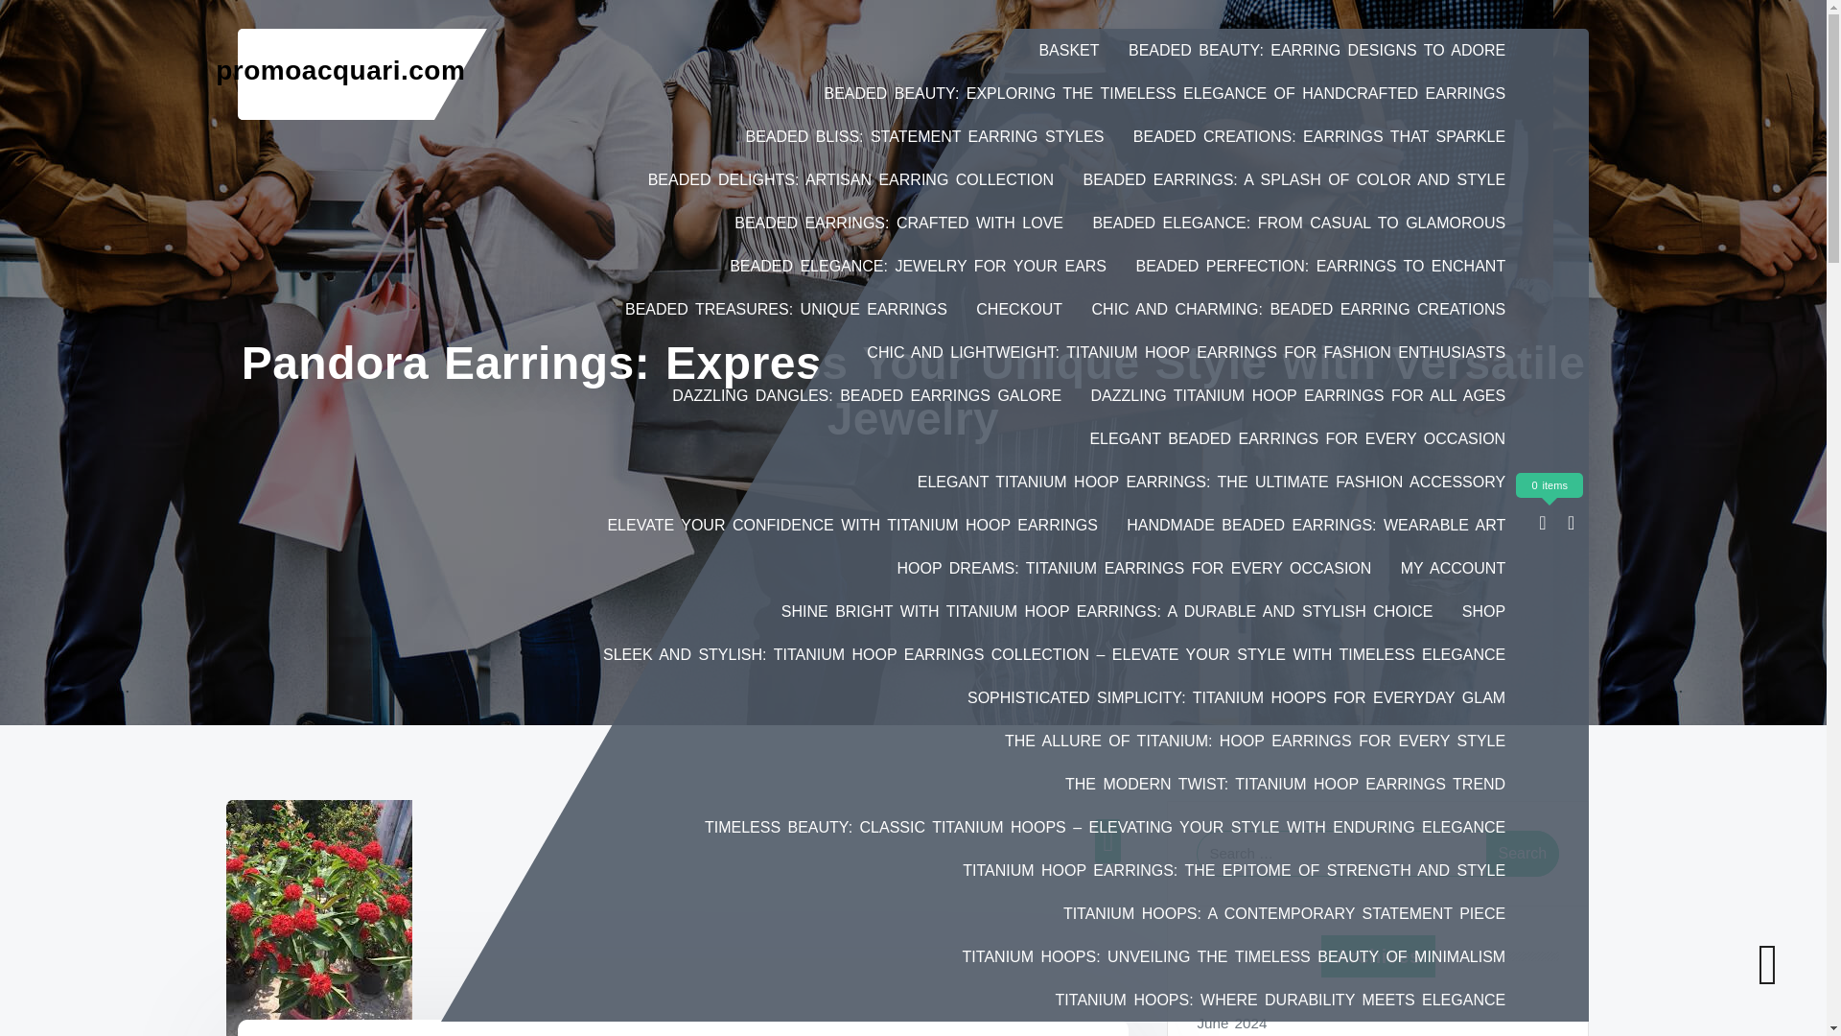 The image size is (1841, 1036). I want to click on THE MODERN TWIST: TITANIUM HOOP EARRINGS TREND, so click(1285, 784).